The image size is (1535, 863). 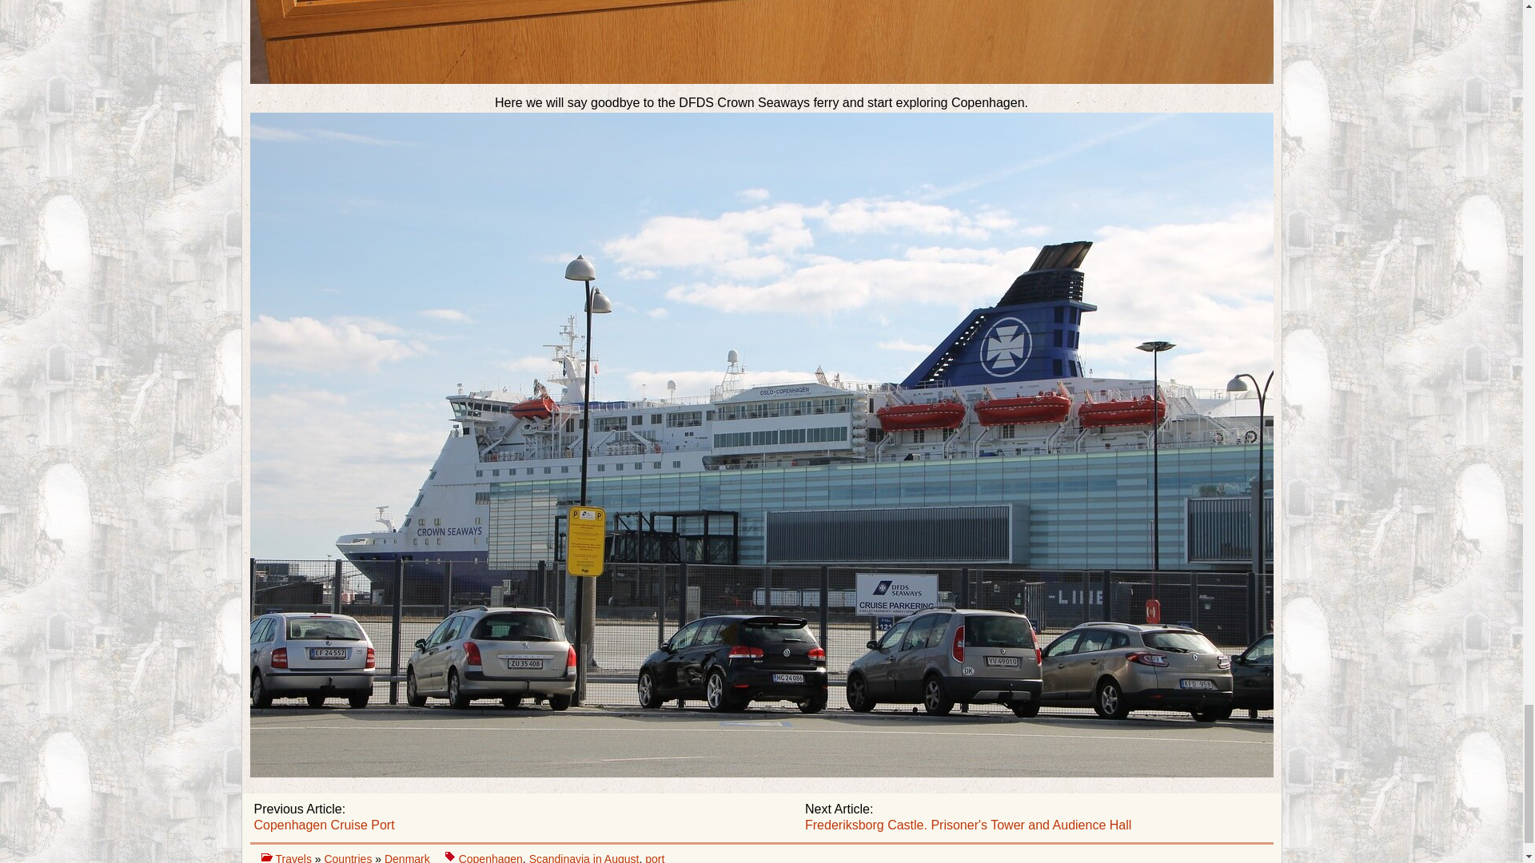 What do you see at coordinates (409, 858) in the screenshot?
I see `Denmark` at bounding box center [409, 858].